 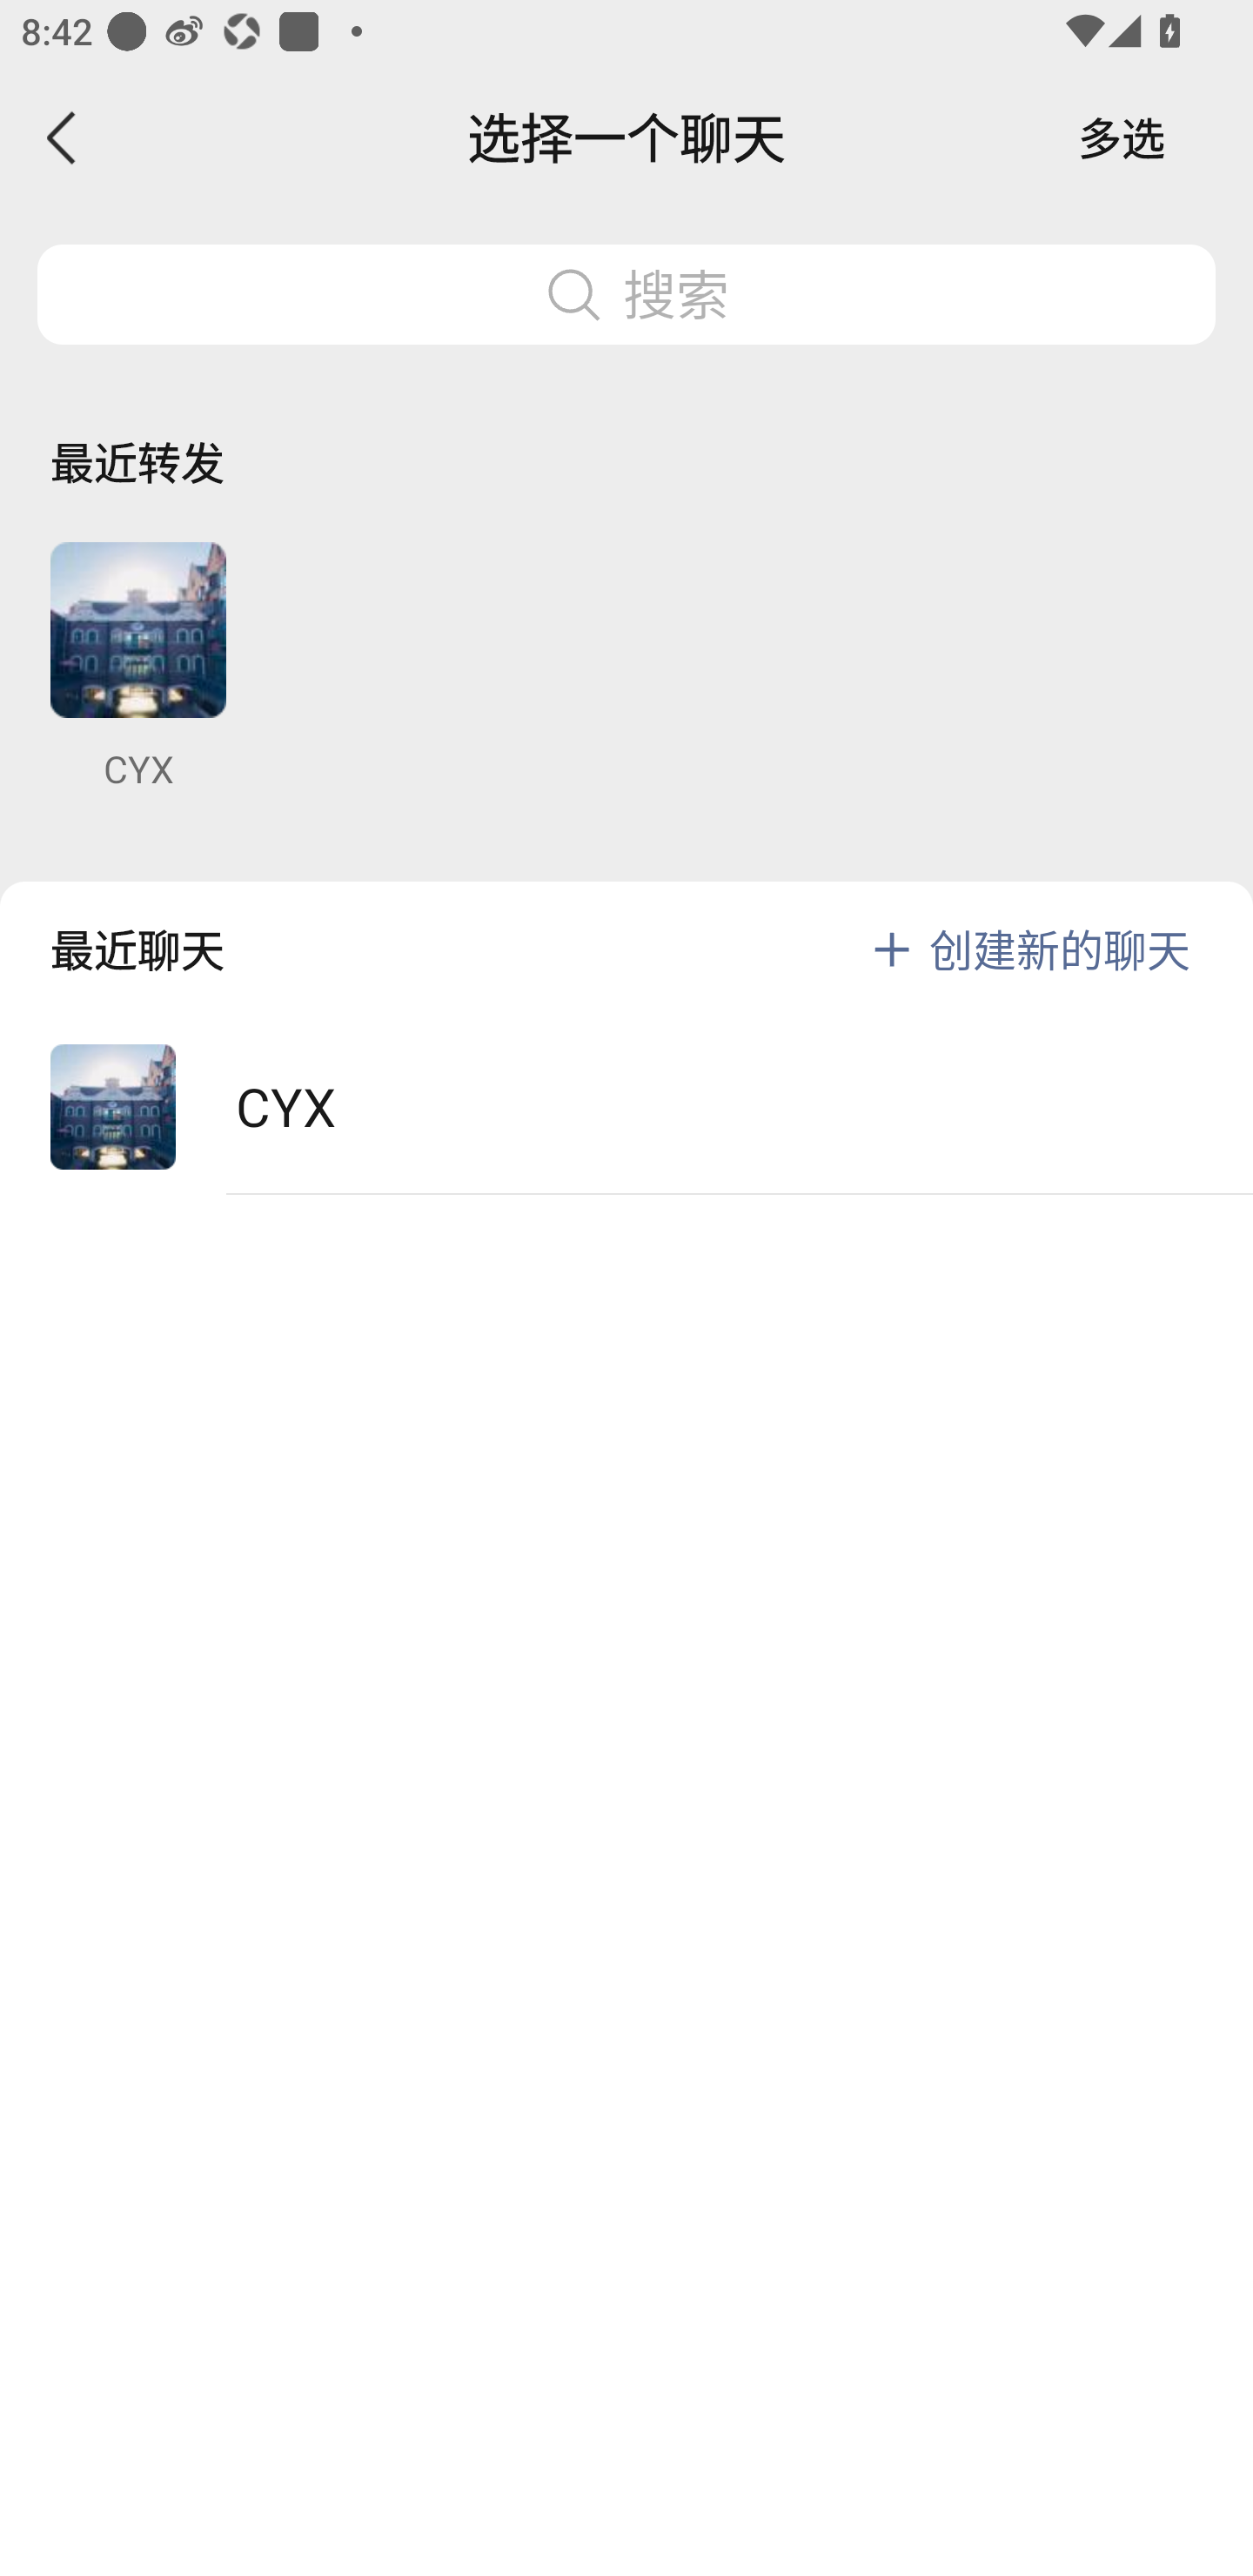 What do you see at coordinates (137, 667) in the screenshot?
I see `CYX` at bounding box center [137, 667].